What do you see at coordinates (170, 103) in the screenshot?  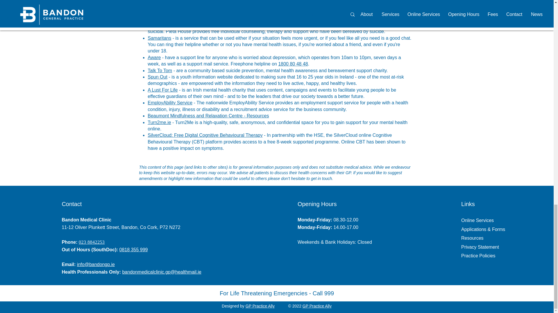 I see `EmployAbility Service` at bounding box center [170, 103].